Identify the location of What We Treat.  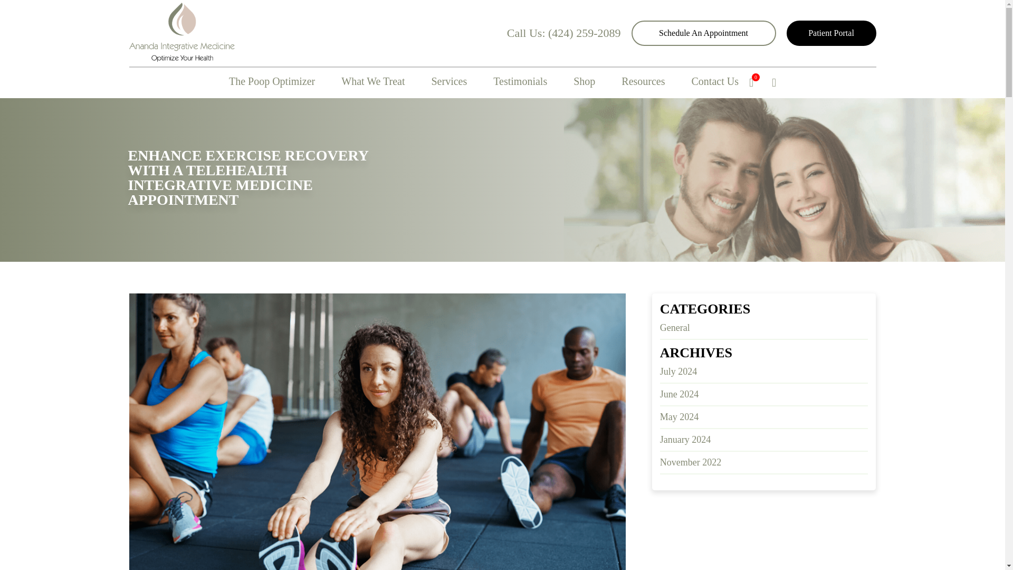
(372, 82).